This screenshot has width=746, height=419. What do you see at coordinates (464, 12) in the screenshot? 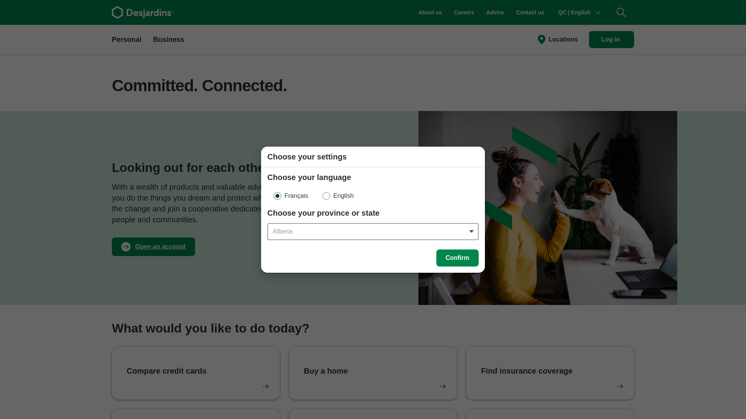
I see `Careers` at bounding box center [464, 12].